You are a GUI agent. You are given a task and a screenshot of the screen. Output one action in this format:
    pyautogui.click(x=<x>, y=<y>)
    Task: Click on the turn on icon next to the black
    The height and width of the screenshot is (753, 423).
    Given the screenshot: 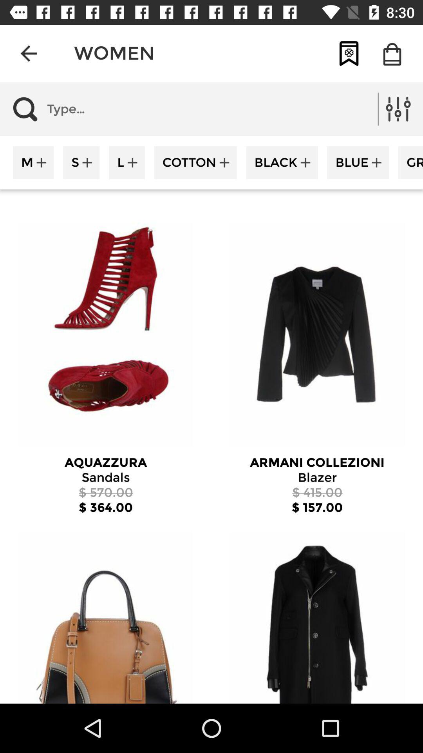 What is the action you would take?
    pyautogui.click(x=195, y=162)
    